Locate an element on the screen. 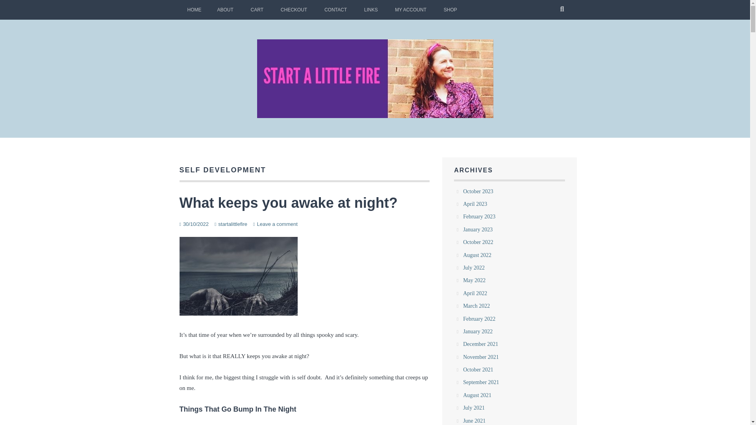 This screenshot has width=756, height=425. CONTACT is located at coordinates (335, 9).